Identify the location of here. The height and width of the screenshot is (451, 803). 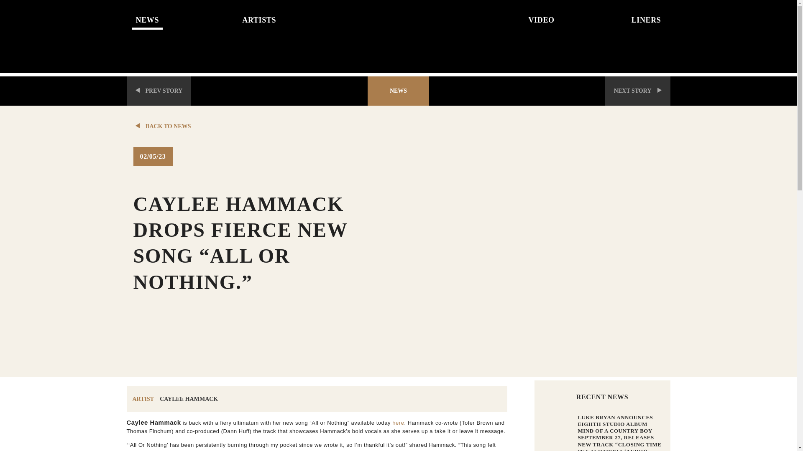
(398, 423).